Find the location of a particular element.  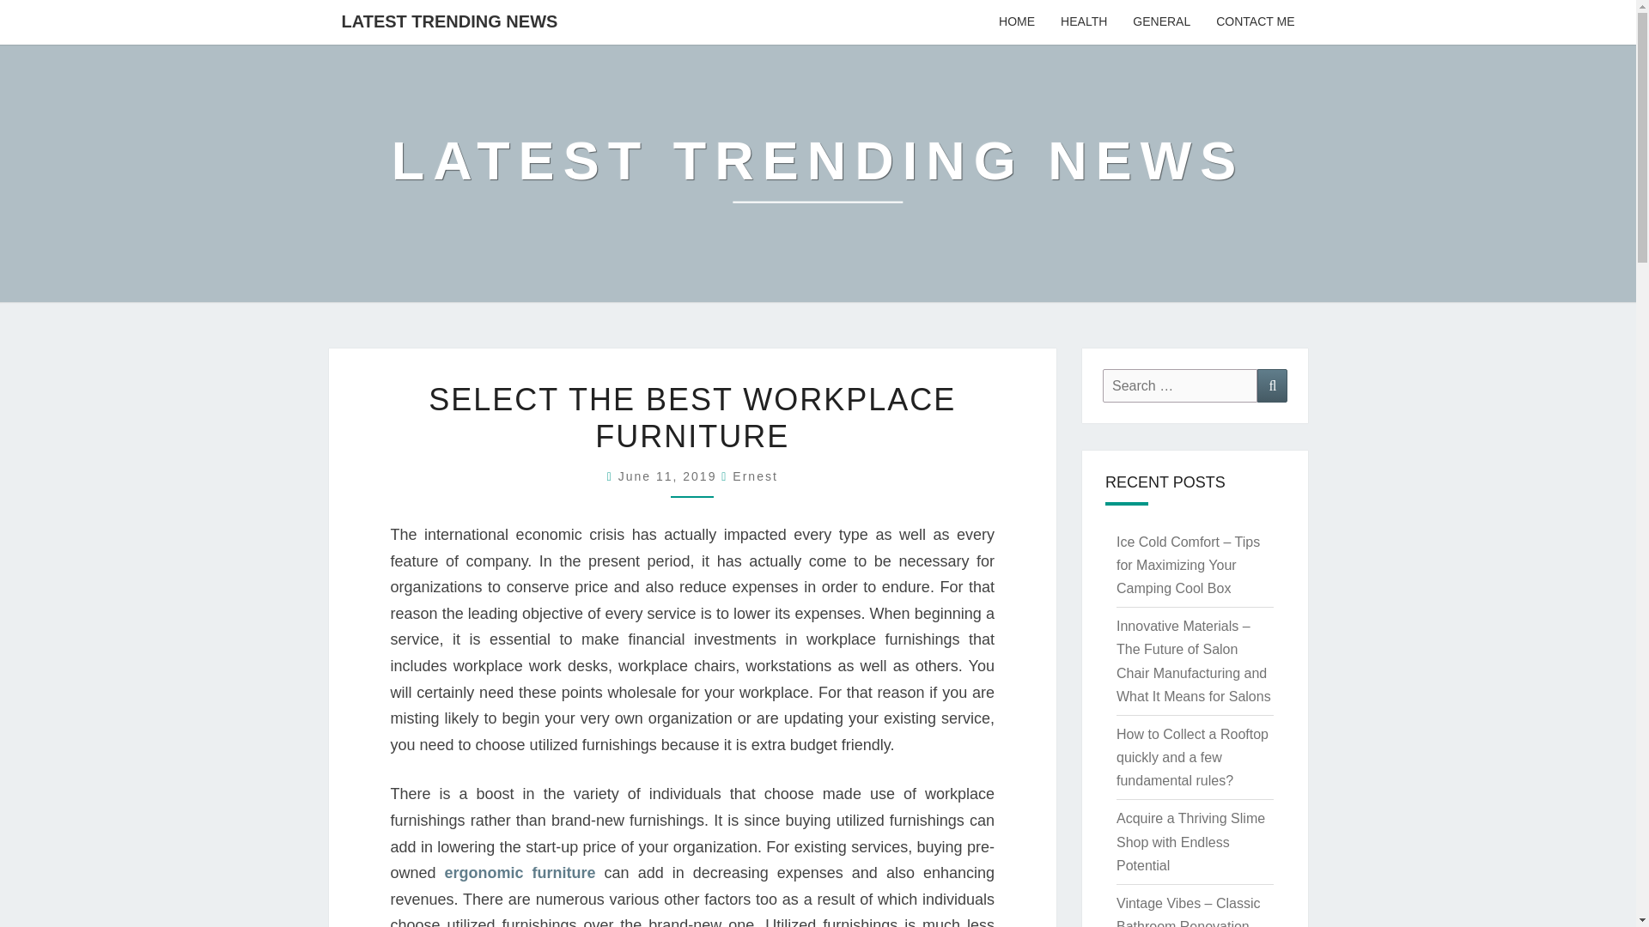

11:11 am is located at coordinates (670, 476).